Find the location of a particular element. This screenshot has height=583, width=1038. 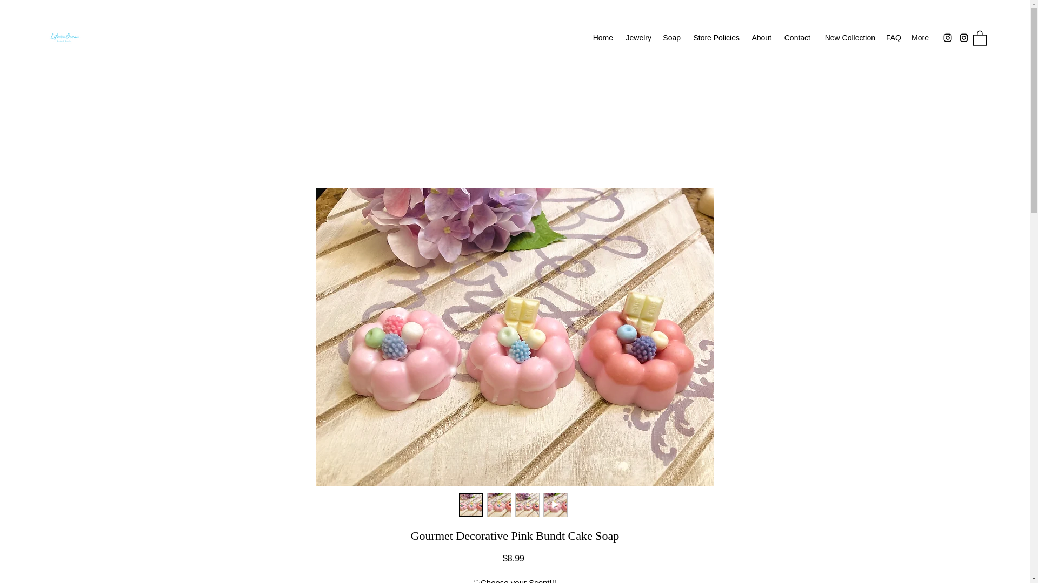

Store Policies is located at coordinates (716, 38).